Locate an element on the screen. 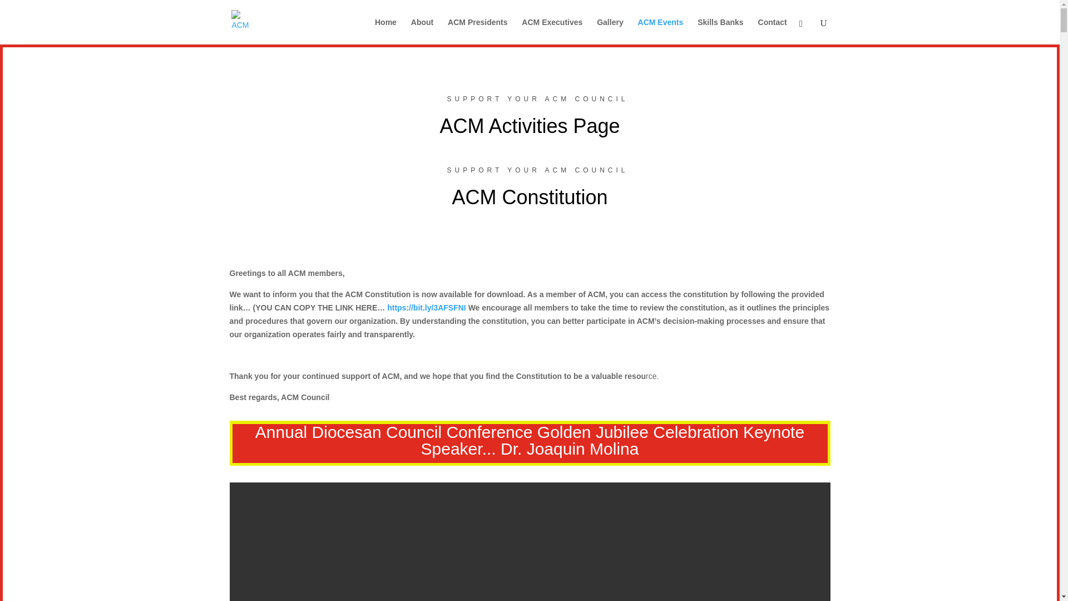 This screenshot has height=601, width=1068. Gallery is located at coordinates (610, 31).